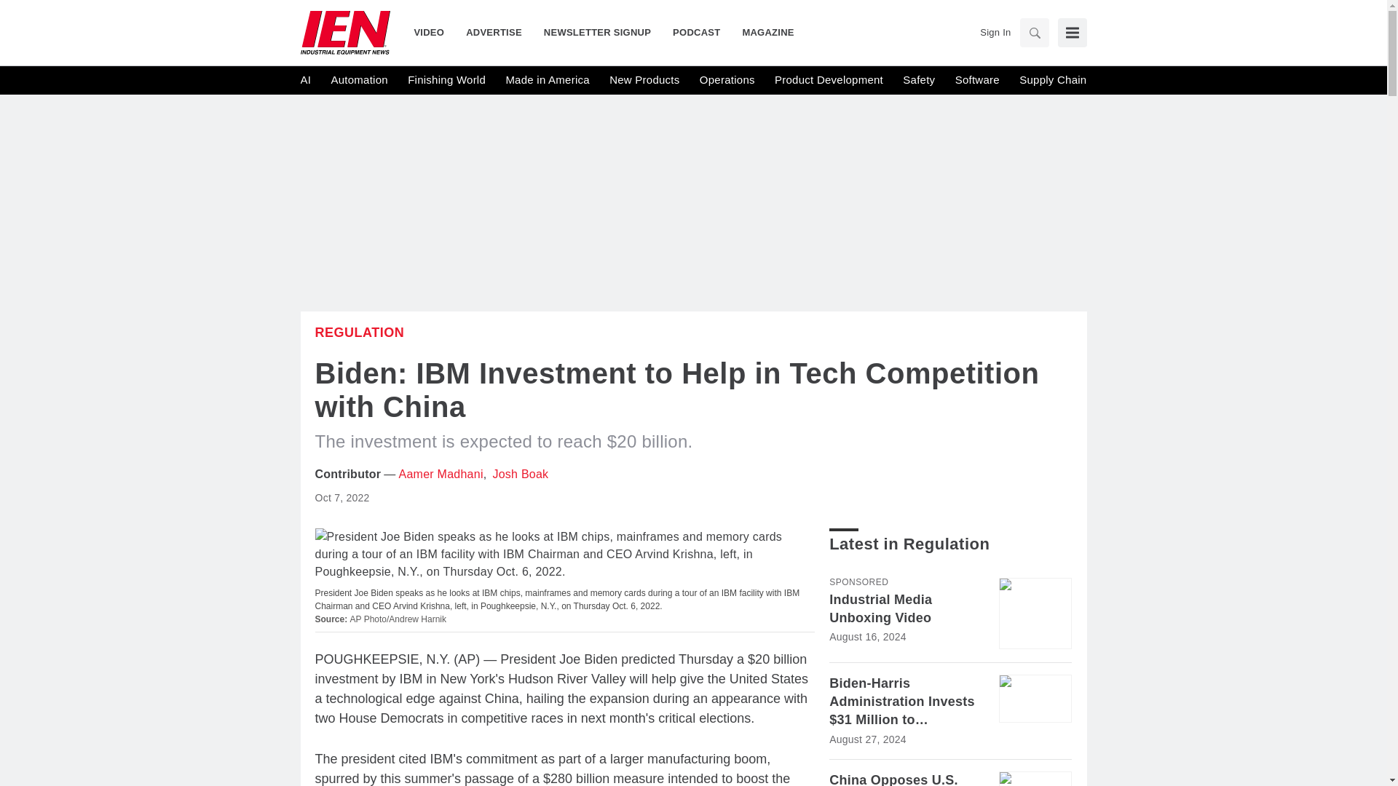 This screenshot has width=1398, height=786. I want to click on Automation, so click(358, 80).